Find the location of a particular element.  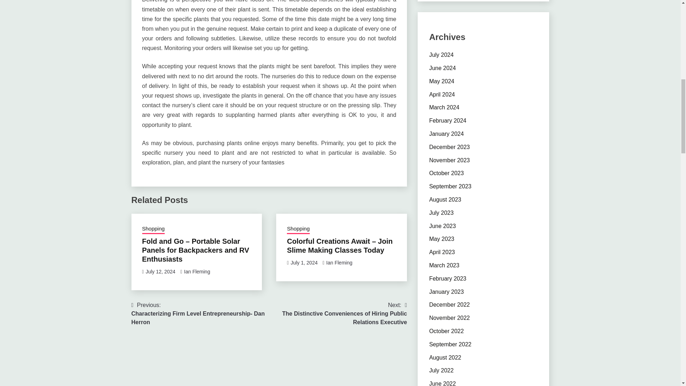

July 12, 2024 is located at coordinates (160, 271).